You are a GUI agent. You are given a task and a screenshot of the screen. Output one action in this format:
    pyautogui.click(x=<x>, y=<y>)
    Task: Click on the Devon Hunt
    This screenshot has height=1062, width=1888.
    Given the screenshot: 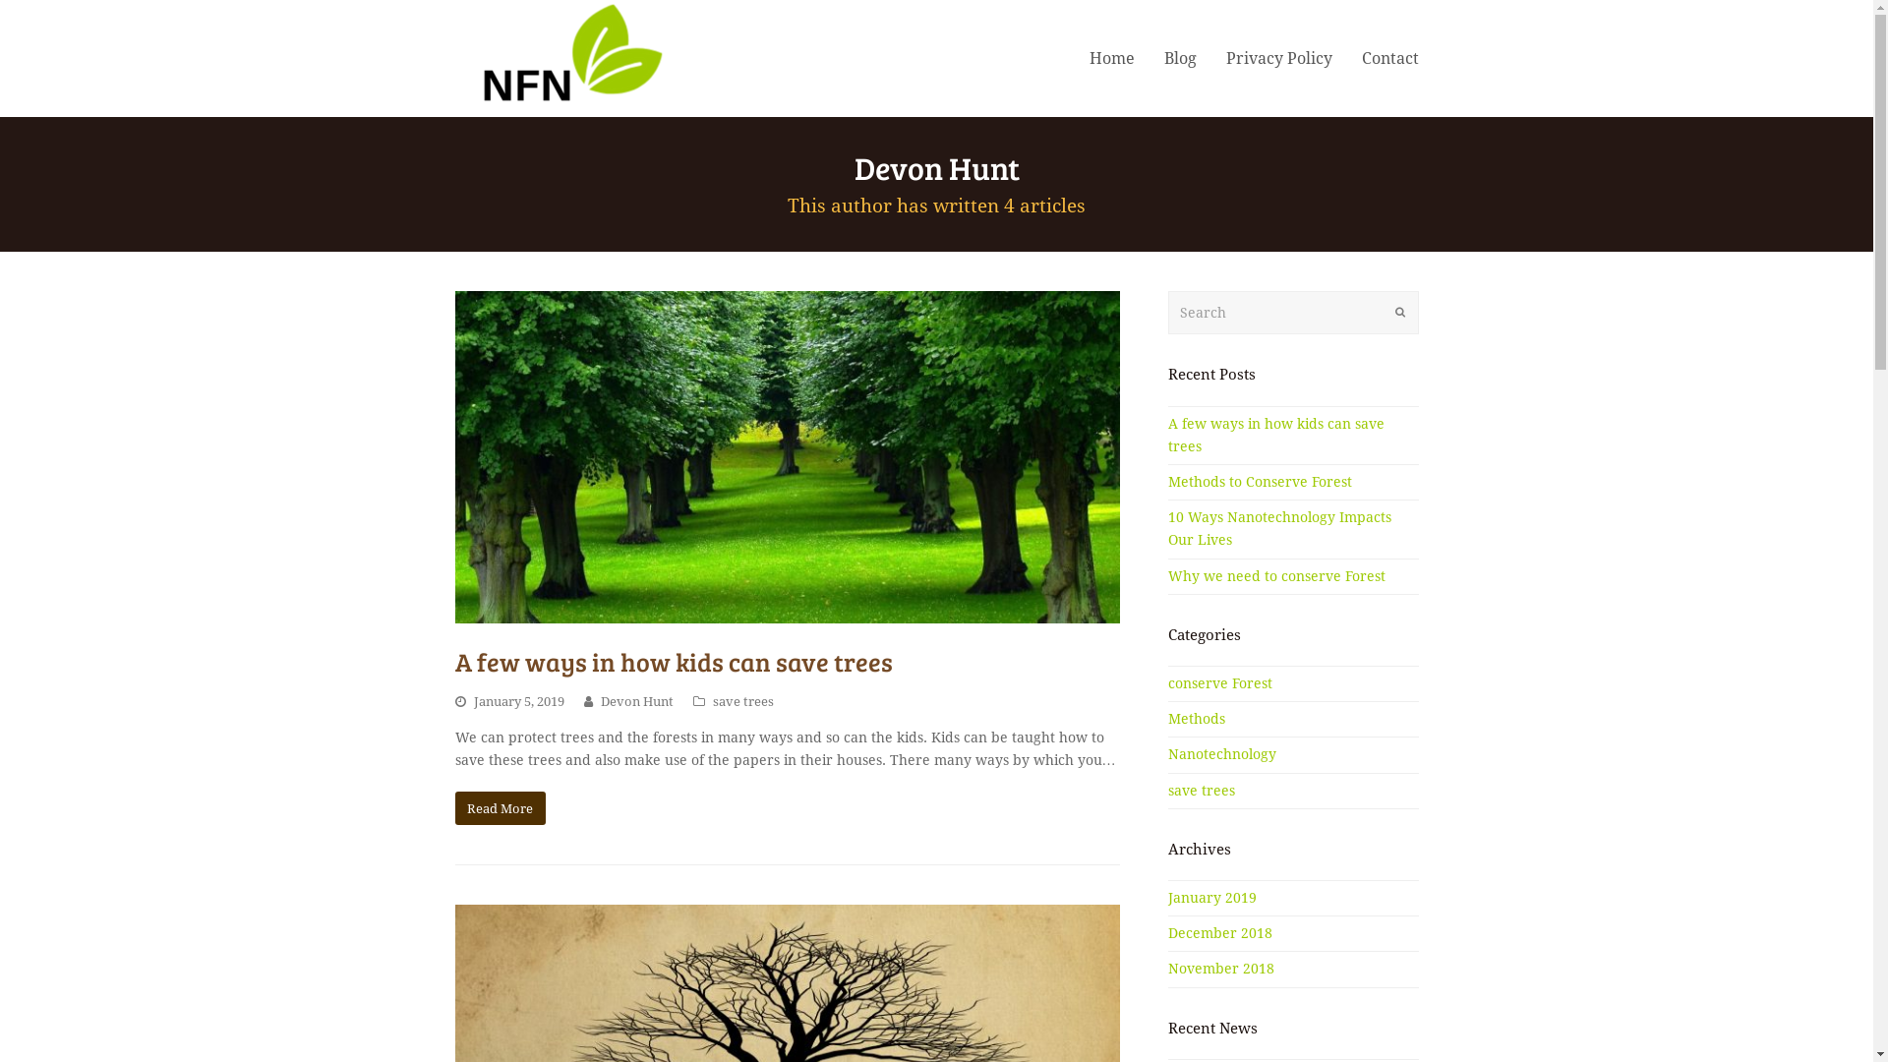 What is the action you would take?
    pyautogui.click(x=636, y=702)
    